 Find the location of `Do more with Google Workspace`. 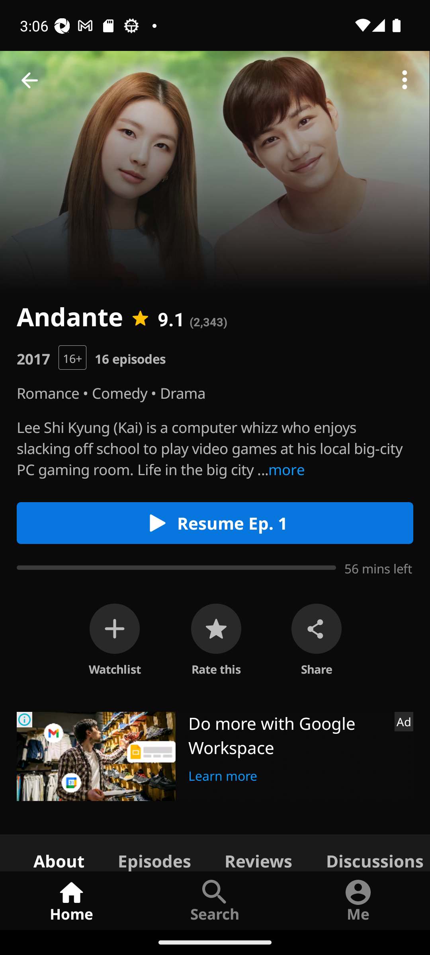

Do more with Google Workspace is located at coordinates (287, 735).